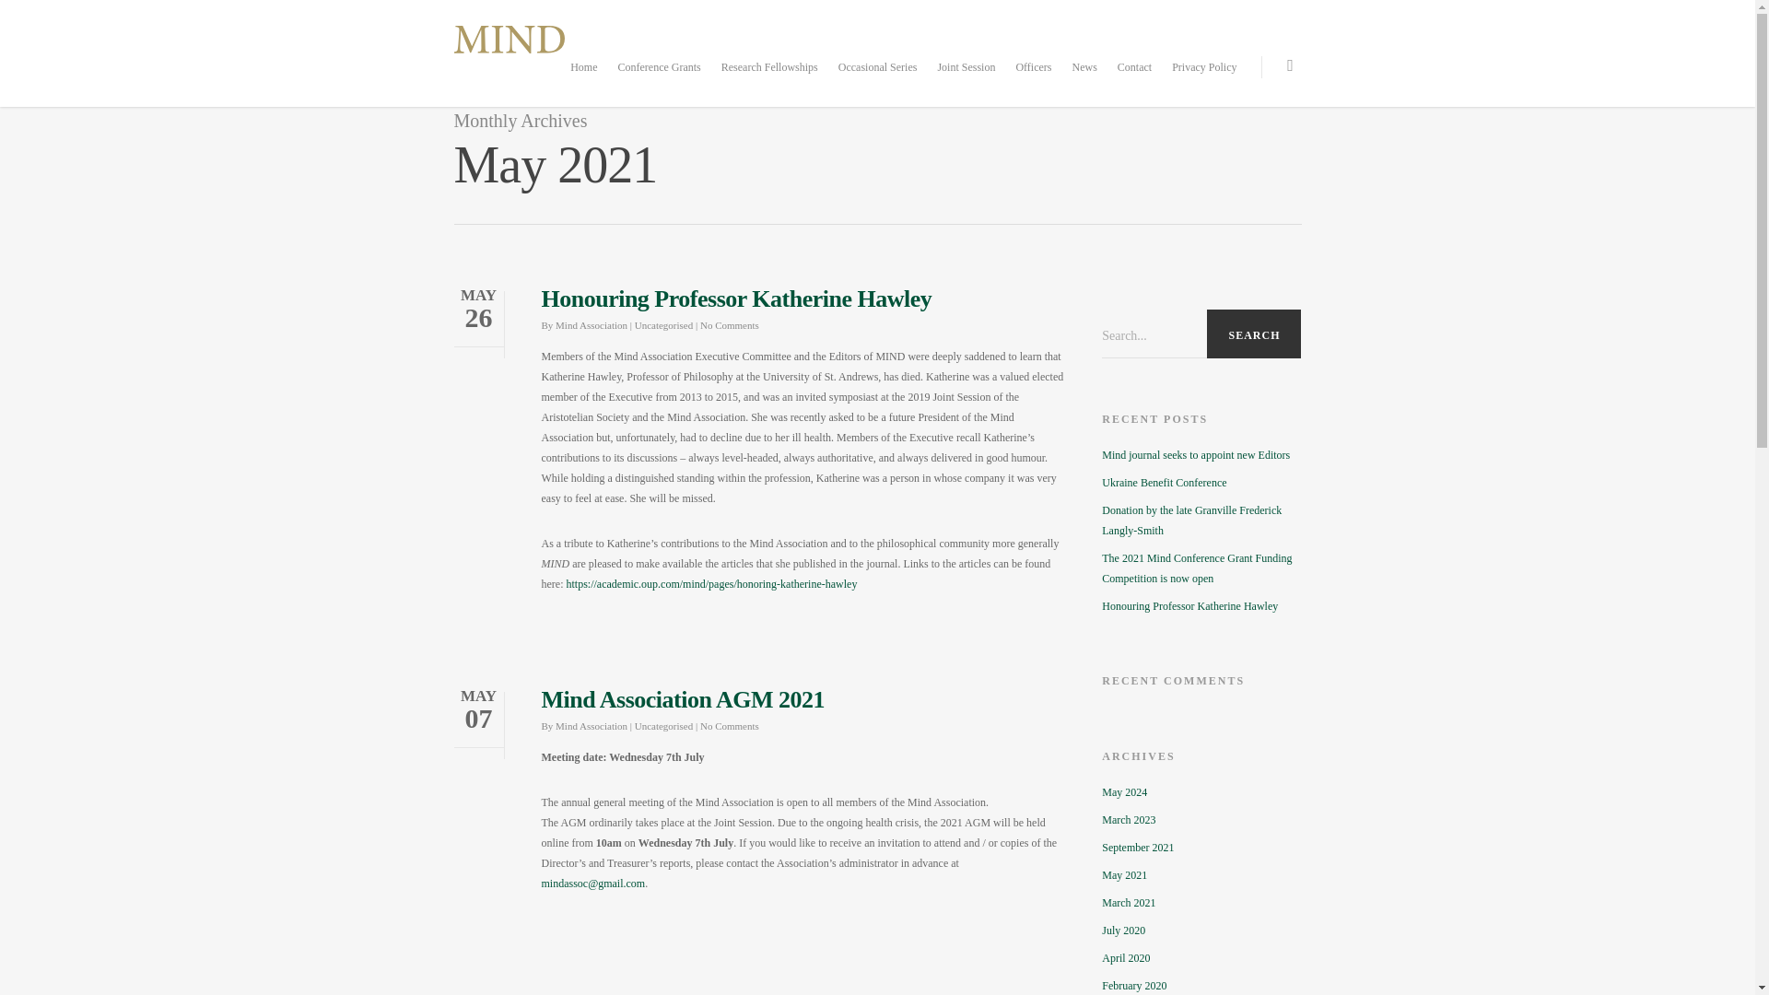  What do you see at coordinates (730, 324) in the screenshot?
I see `No Comments` at bounding box center [730, 324].